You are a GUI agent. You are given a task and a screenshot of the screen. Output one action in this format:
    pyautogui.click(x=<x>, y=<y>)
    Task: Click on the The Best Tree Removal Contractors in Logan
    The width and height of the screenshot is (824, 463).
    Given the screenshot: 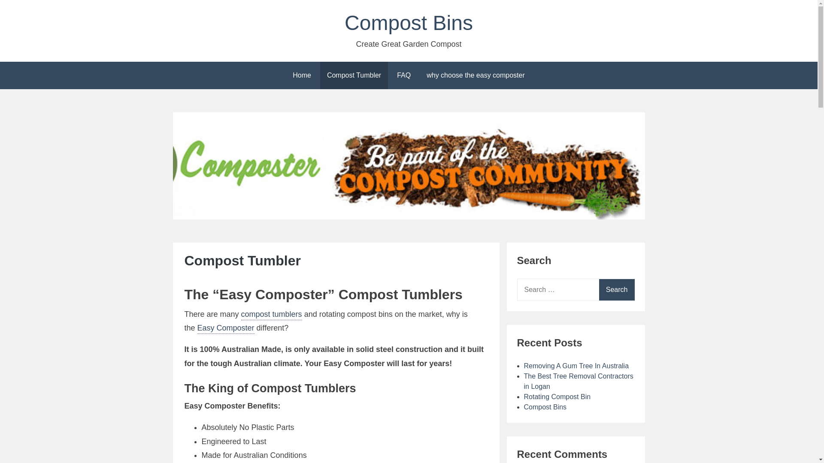 What is the action you would take?
    pyautogui.click(x=579, y=382)
    